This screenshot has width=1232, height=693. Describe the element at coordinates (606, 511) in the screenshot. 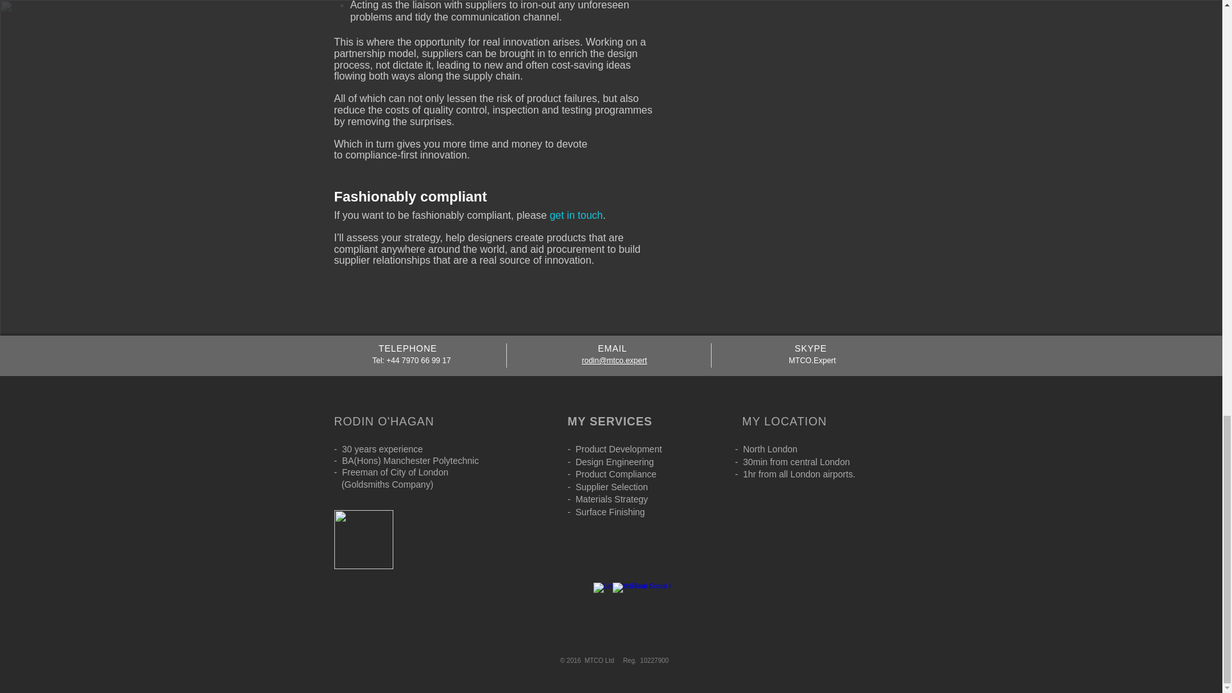

I see `-  Surface Finishing` at that location.